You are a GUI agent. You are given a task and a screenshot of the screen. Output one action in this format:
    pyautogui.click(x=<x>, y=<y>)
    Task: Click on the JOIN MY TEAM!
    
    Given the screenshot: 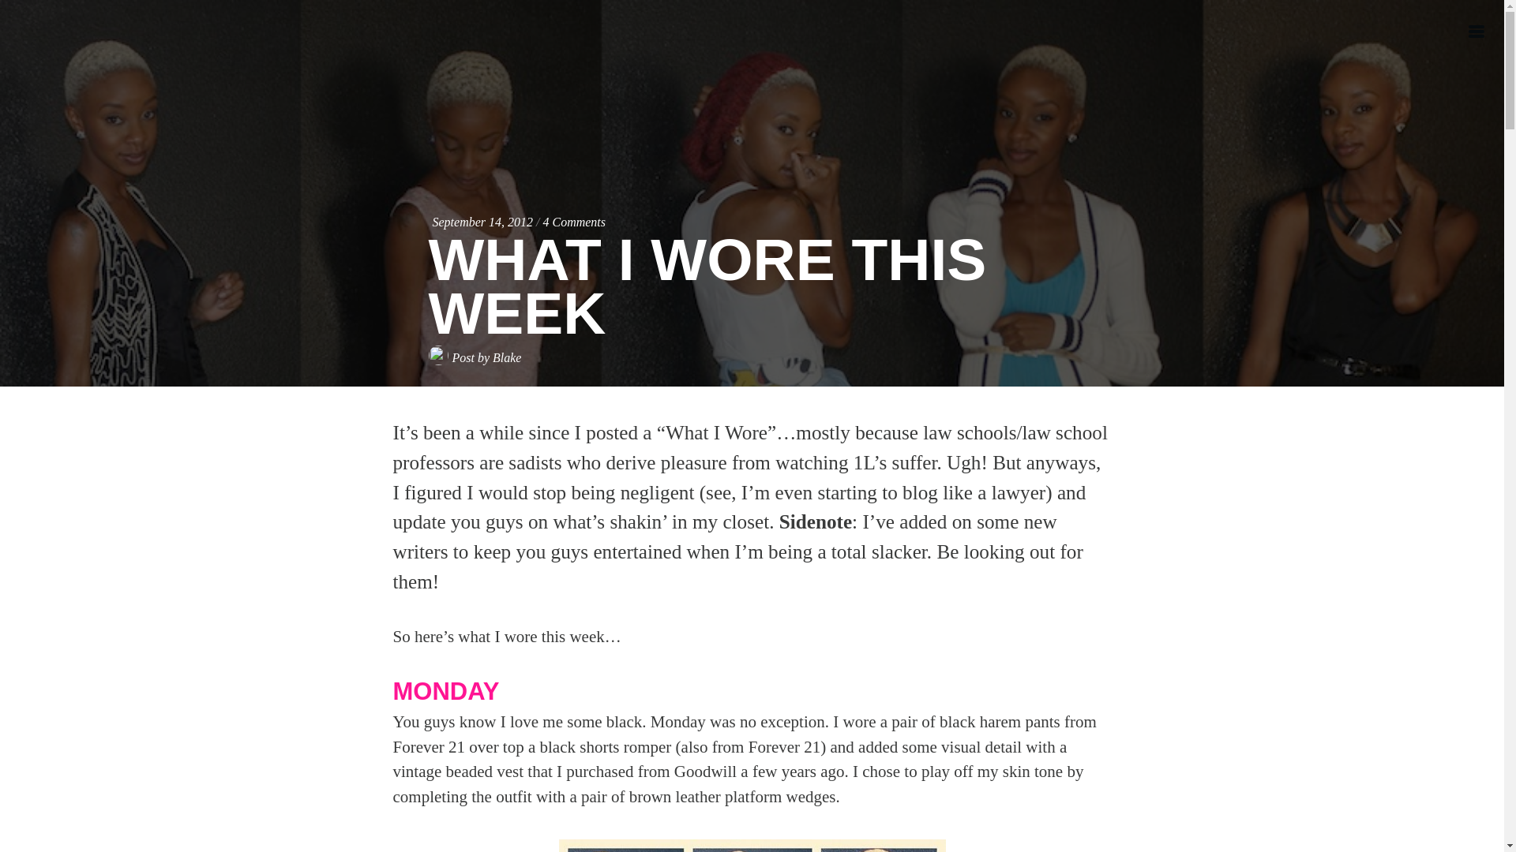 What is the action you would take?
    pyautogui.click(x=1374, y=237)
    